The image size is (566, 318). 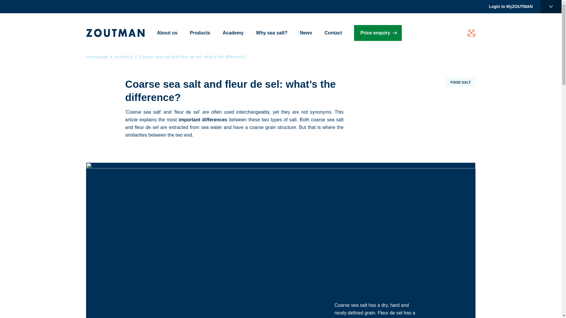 I want to click on Login to MyZOUTMAN, so click(x=511, y=6).